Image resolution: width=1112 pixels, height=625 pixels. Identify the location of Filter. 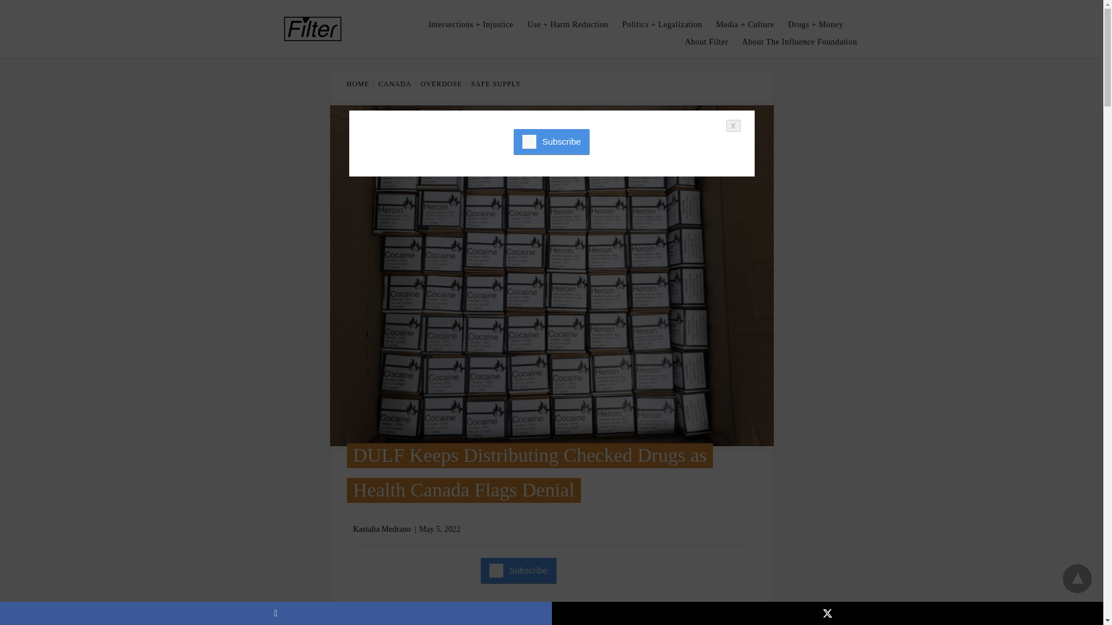
(313, 29).